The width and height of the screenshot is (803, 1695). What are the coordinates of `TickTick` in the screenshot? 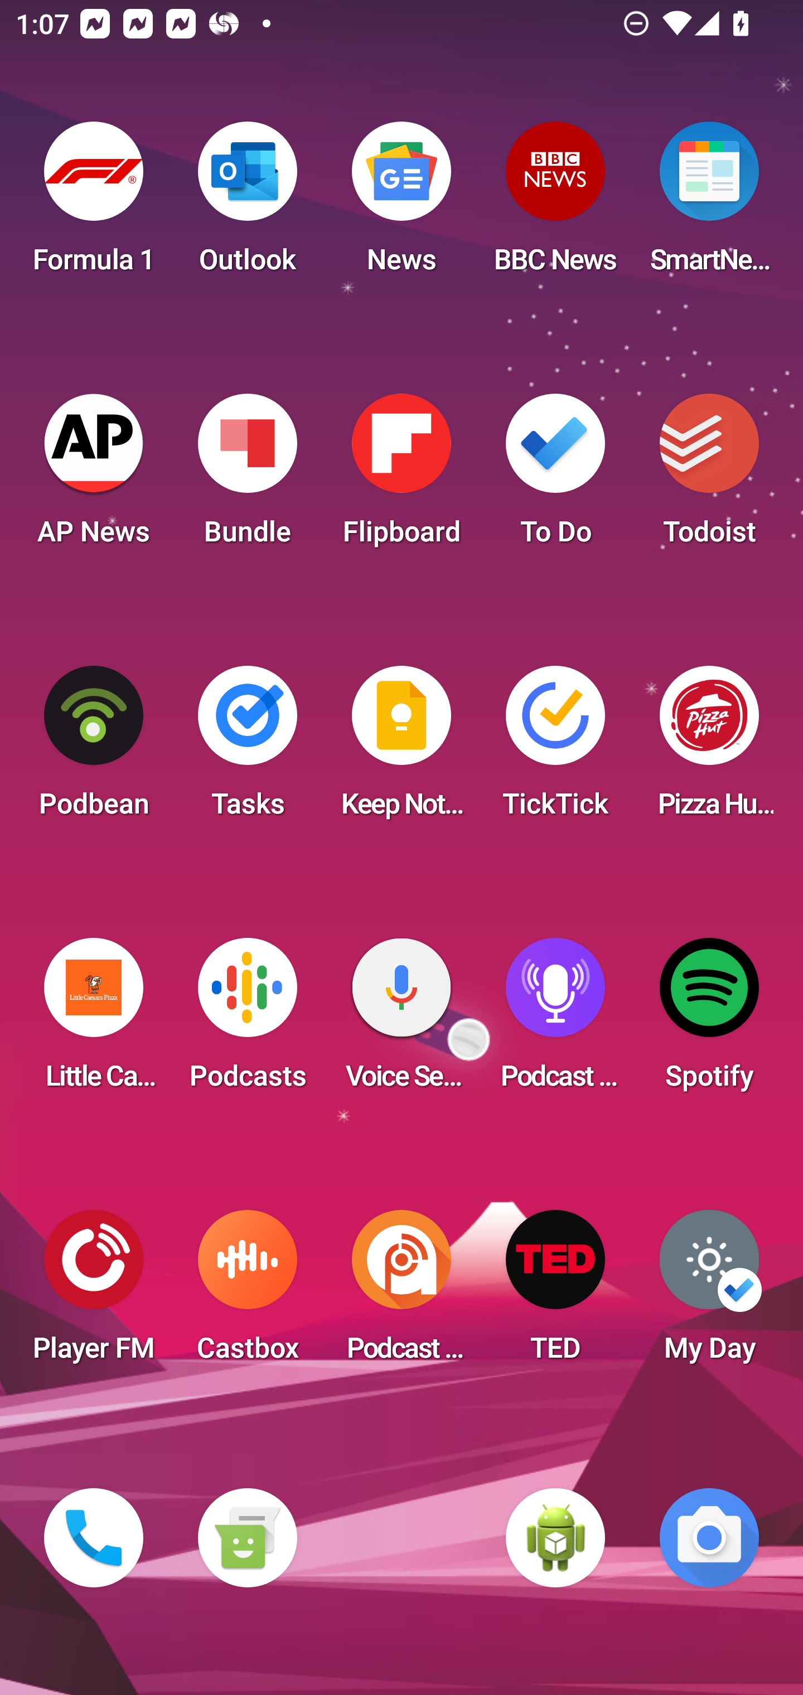 It's located at (555, 748).